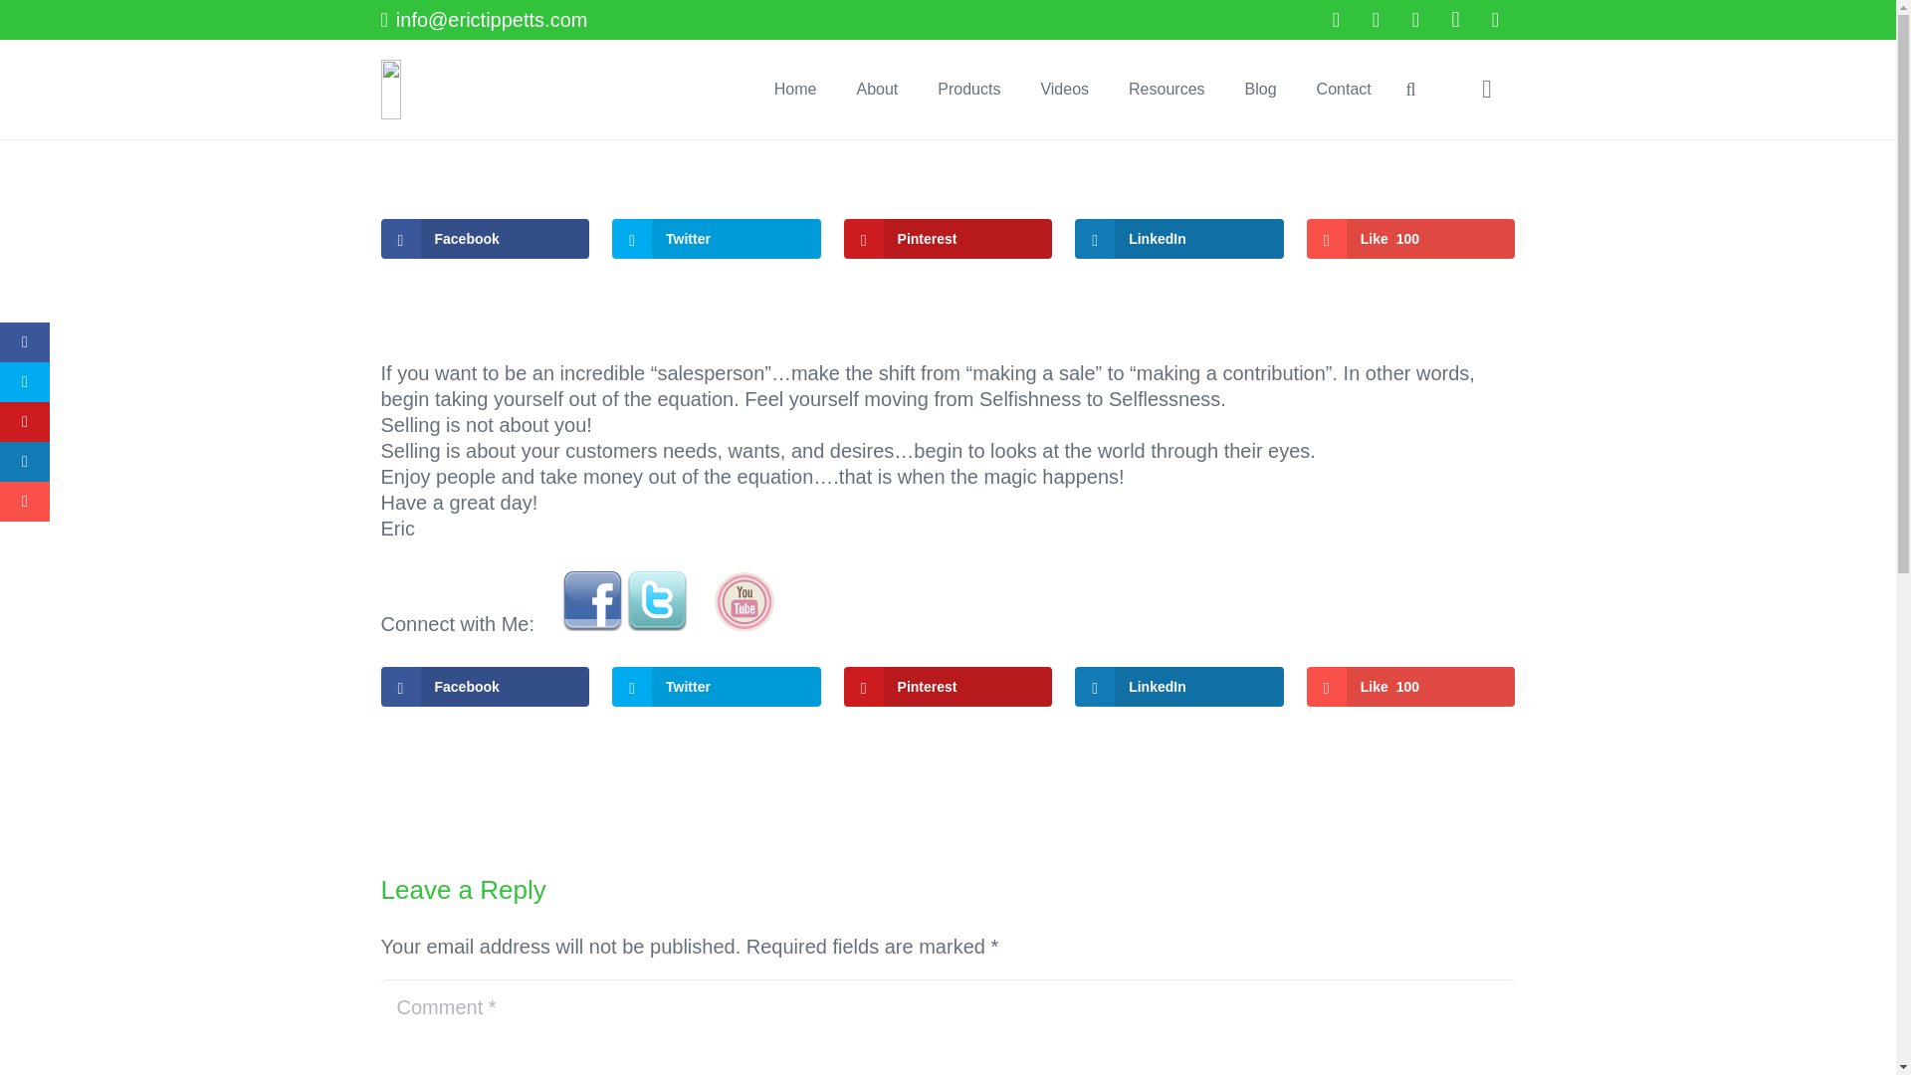  I want to click on Resources, so click(1167, 90).